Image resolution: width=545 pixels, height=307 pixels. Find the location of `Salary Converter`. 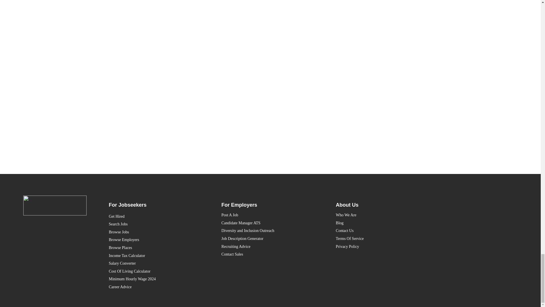

Salary Converter is located at coordinates (154, 263).